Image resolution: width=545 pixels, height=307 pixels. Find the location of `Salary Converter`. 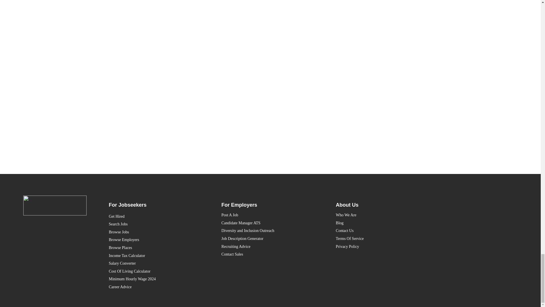

Salary Converter is located at coordinates (154, 263).